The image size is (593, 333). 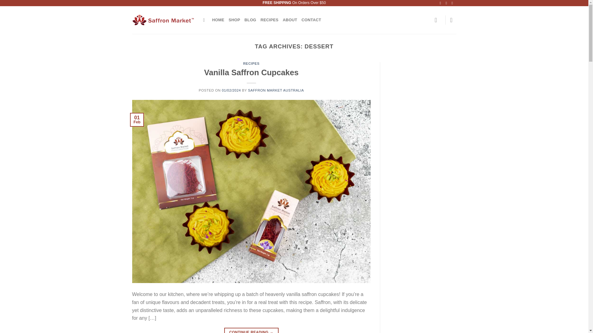 I want to click on HOME, so click(x=218, y=20).